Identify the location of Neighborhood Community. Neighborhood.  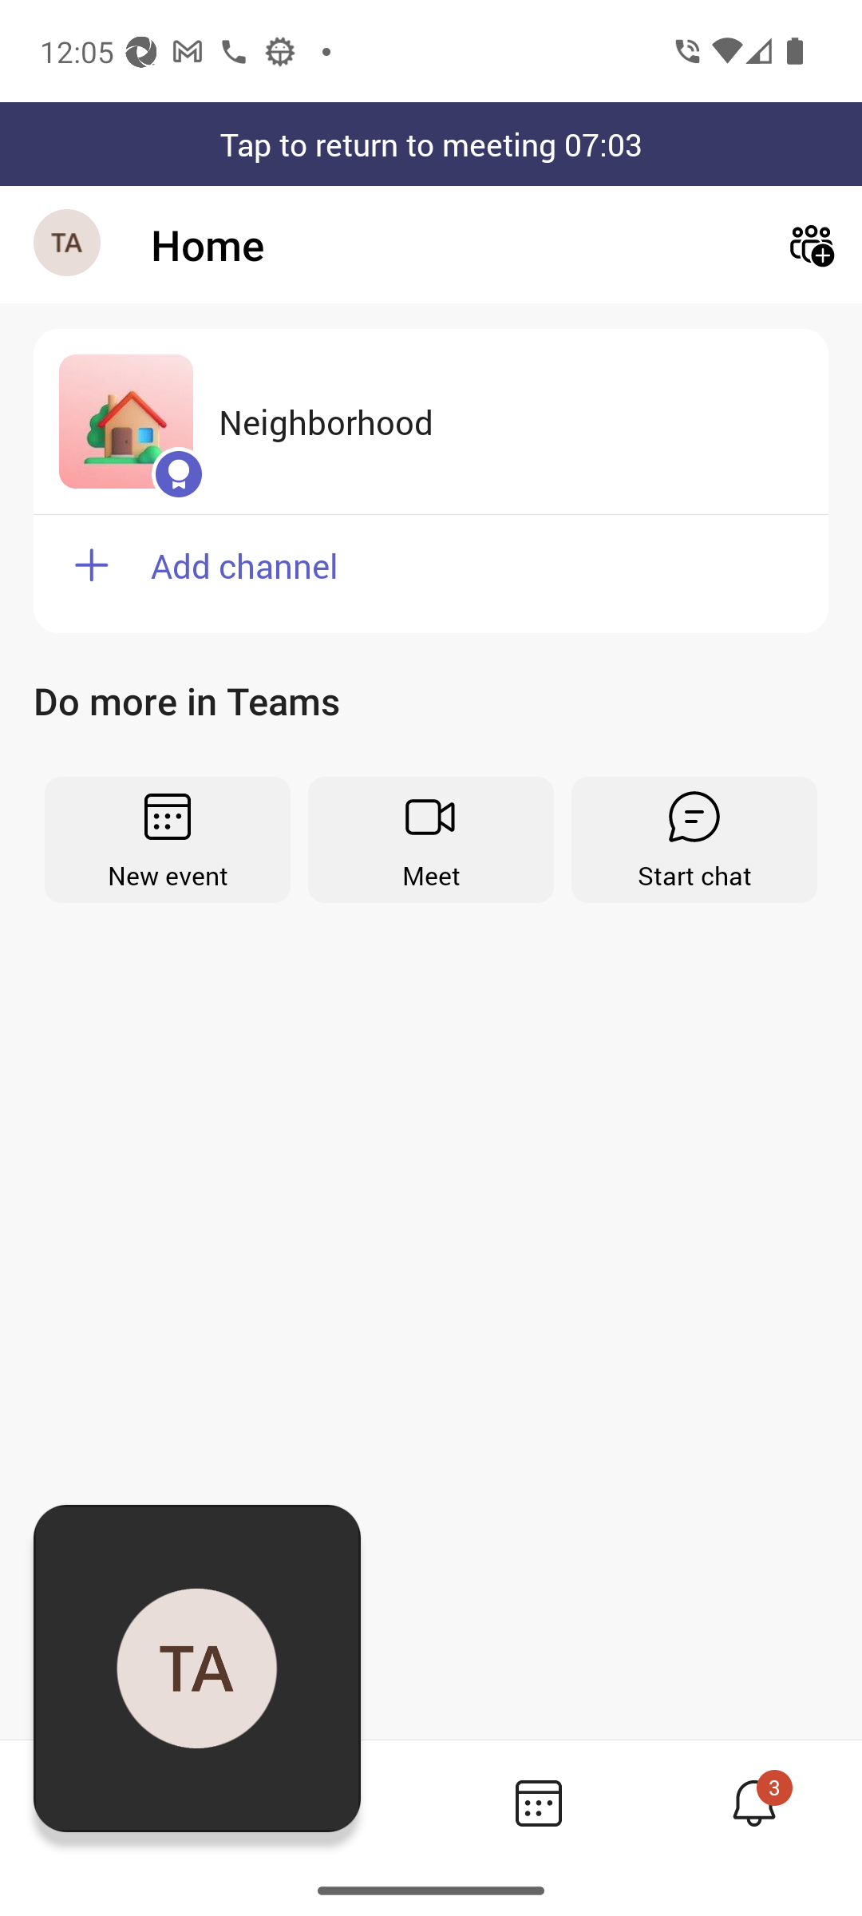
(431, 422).